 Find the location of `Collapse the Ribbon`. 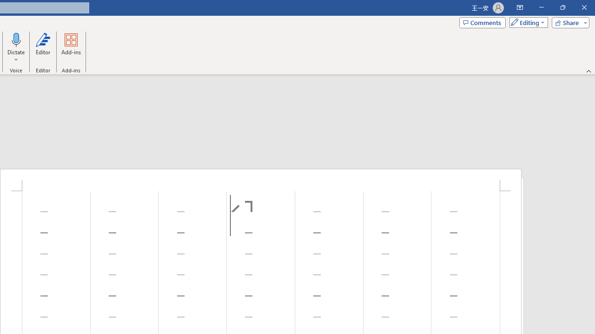

Collapse the Ribbon is located at coordinates (589, 71).